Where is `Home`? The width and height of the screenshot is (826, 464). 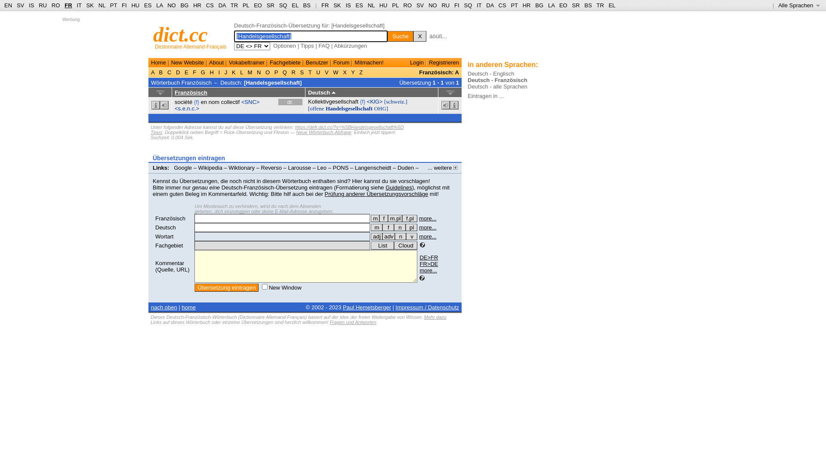
Home is located at coordinates (158, 63).